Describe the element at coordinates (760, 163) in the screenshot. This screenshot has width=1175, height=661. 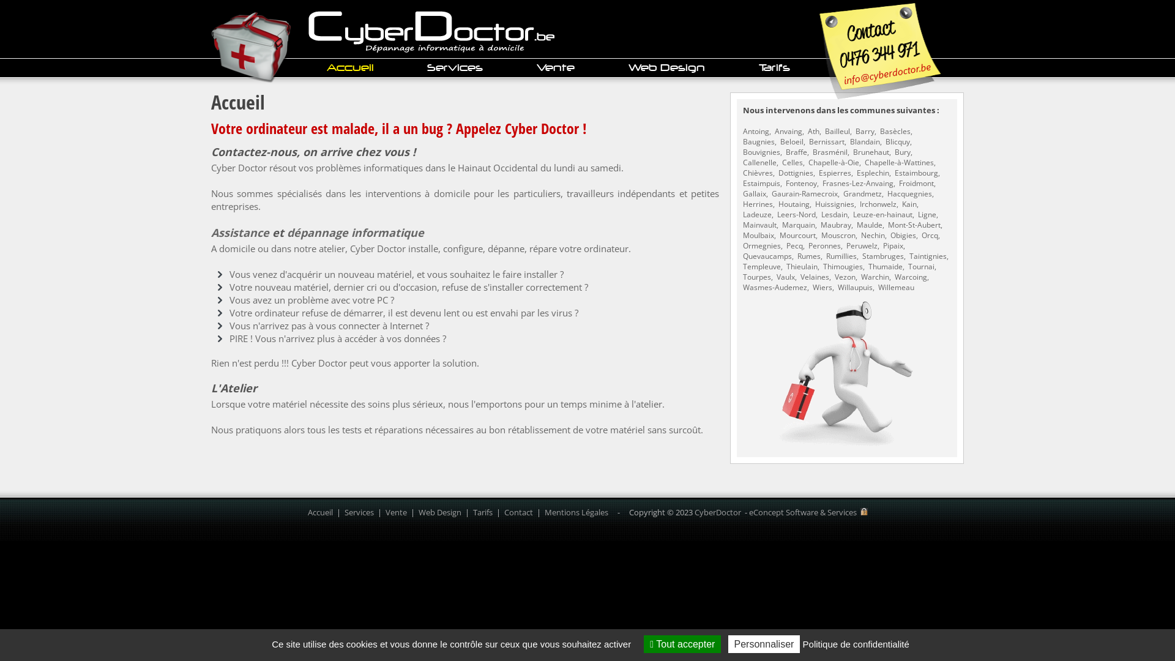
I see `Callenelle` at that location.